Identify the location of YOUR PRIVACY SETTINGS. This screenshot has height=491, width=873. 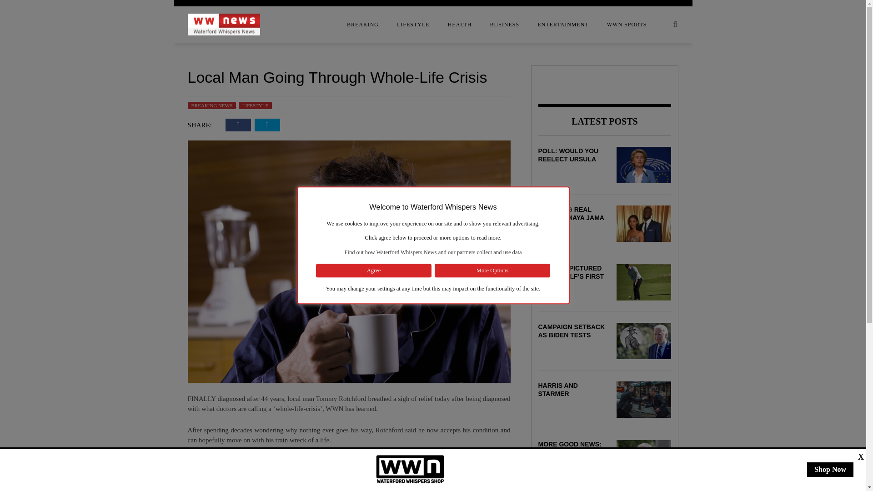
(115, 160).